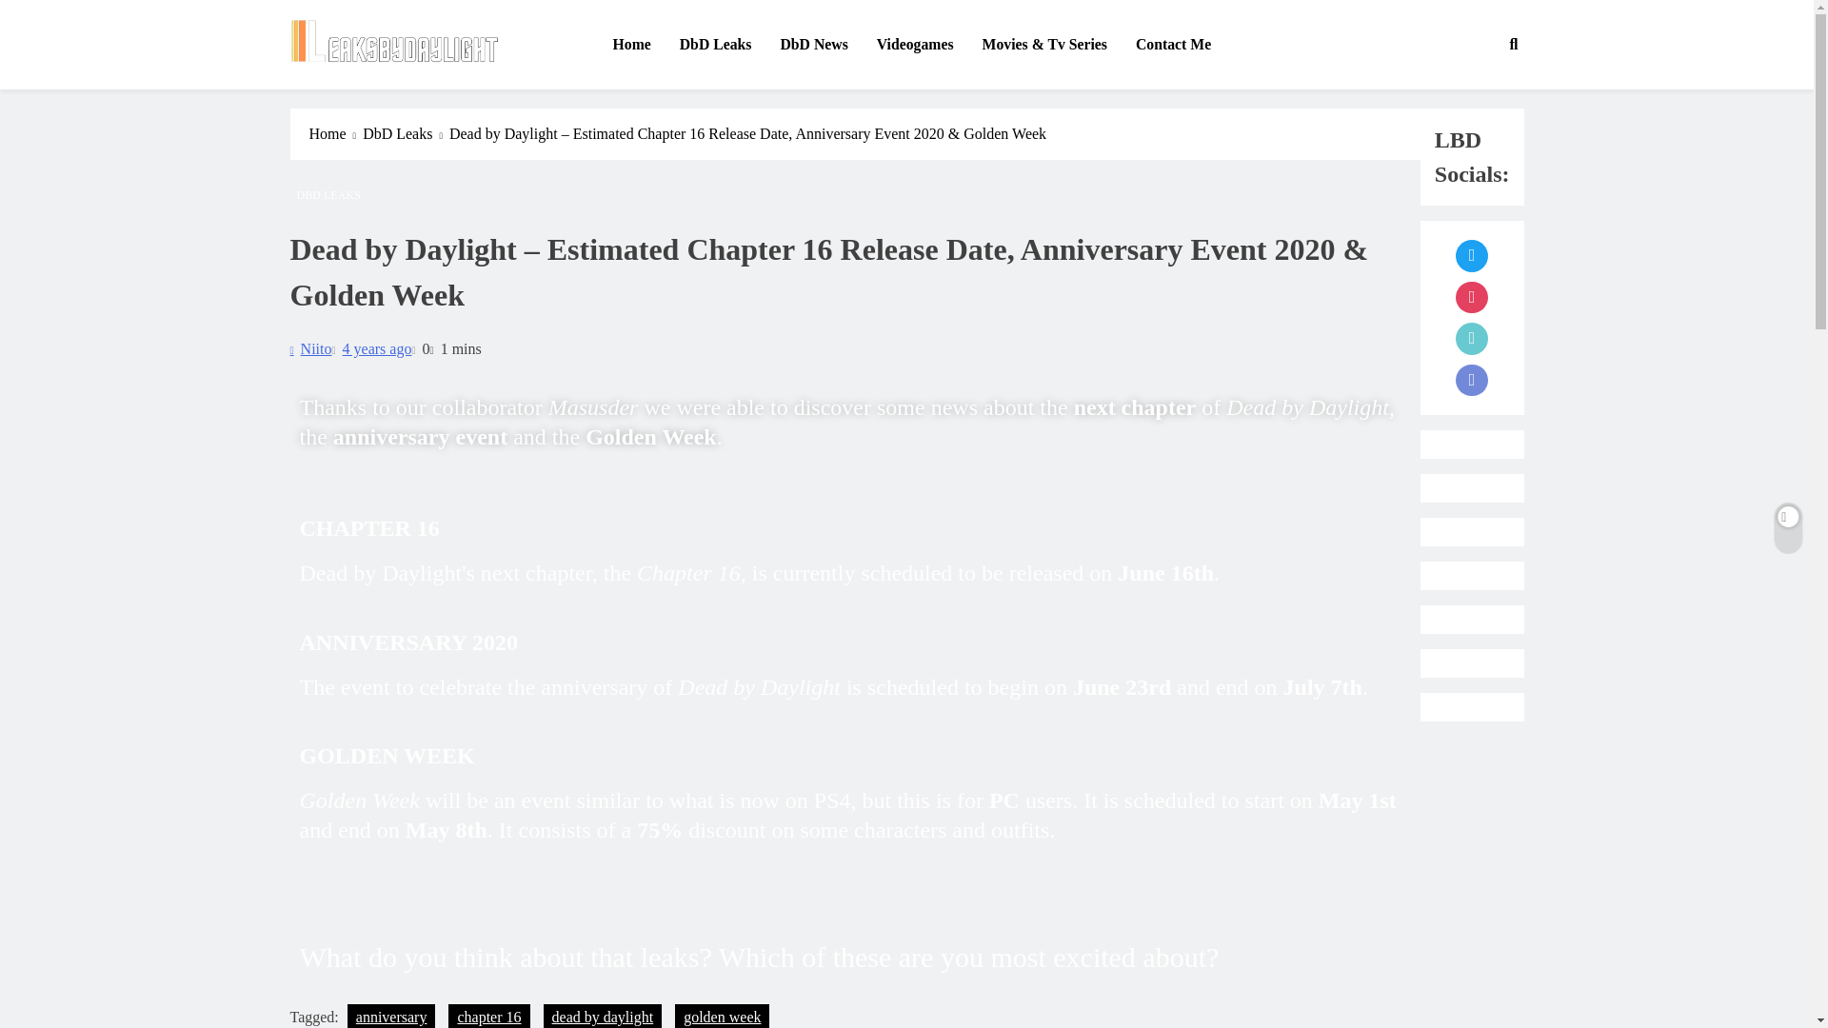 This screenshot has width=1828, height=1028. Describe the element at coordinates (391, 1017) in the screenshot. I see `anniversary` at that location.